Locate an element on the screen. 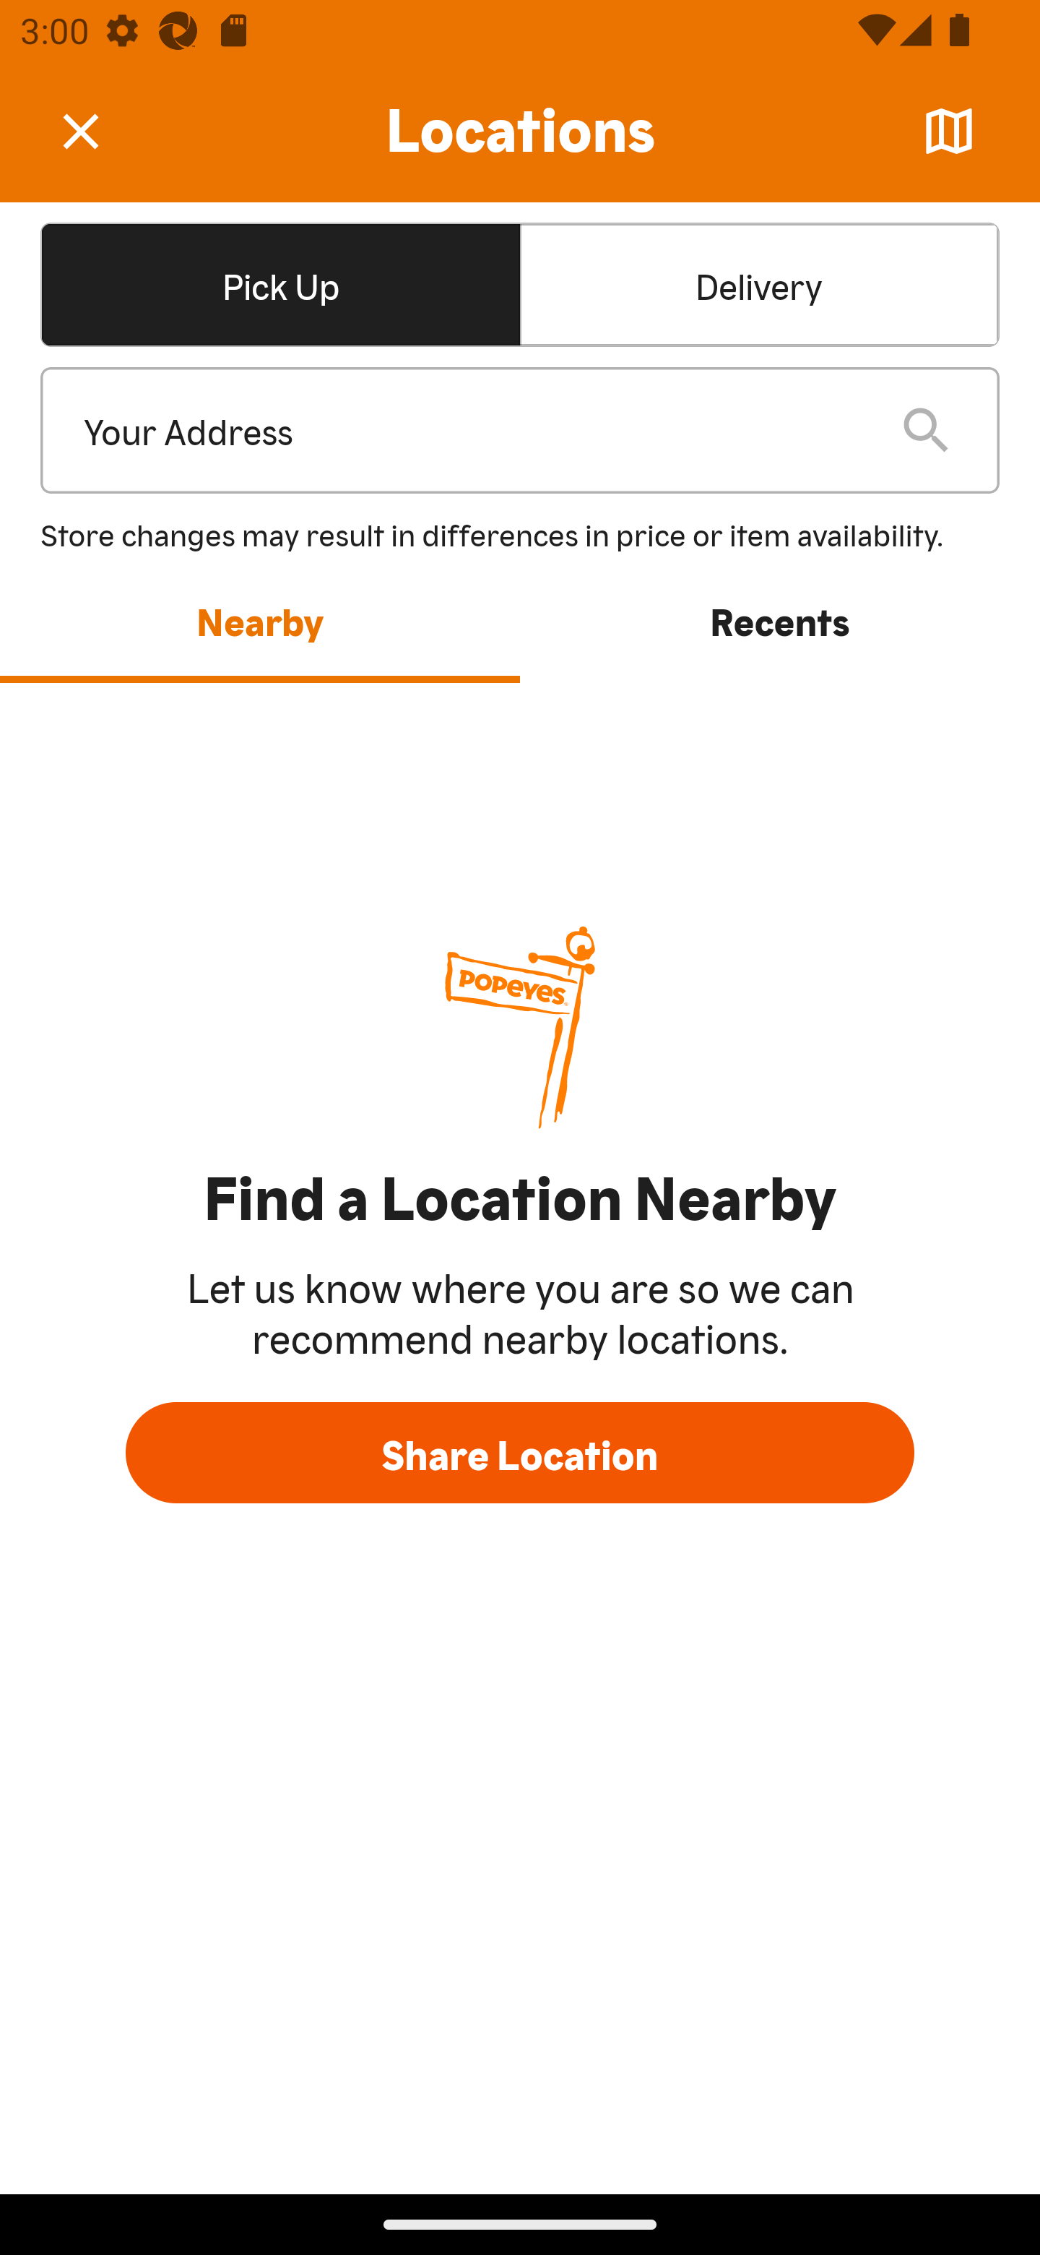 Image resolution: width=1040 pixels, height=2255 pixels. Map 󰦂 is located at coordinates (949, 132).